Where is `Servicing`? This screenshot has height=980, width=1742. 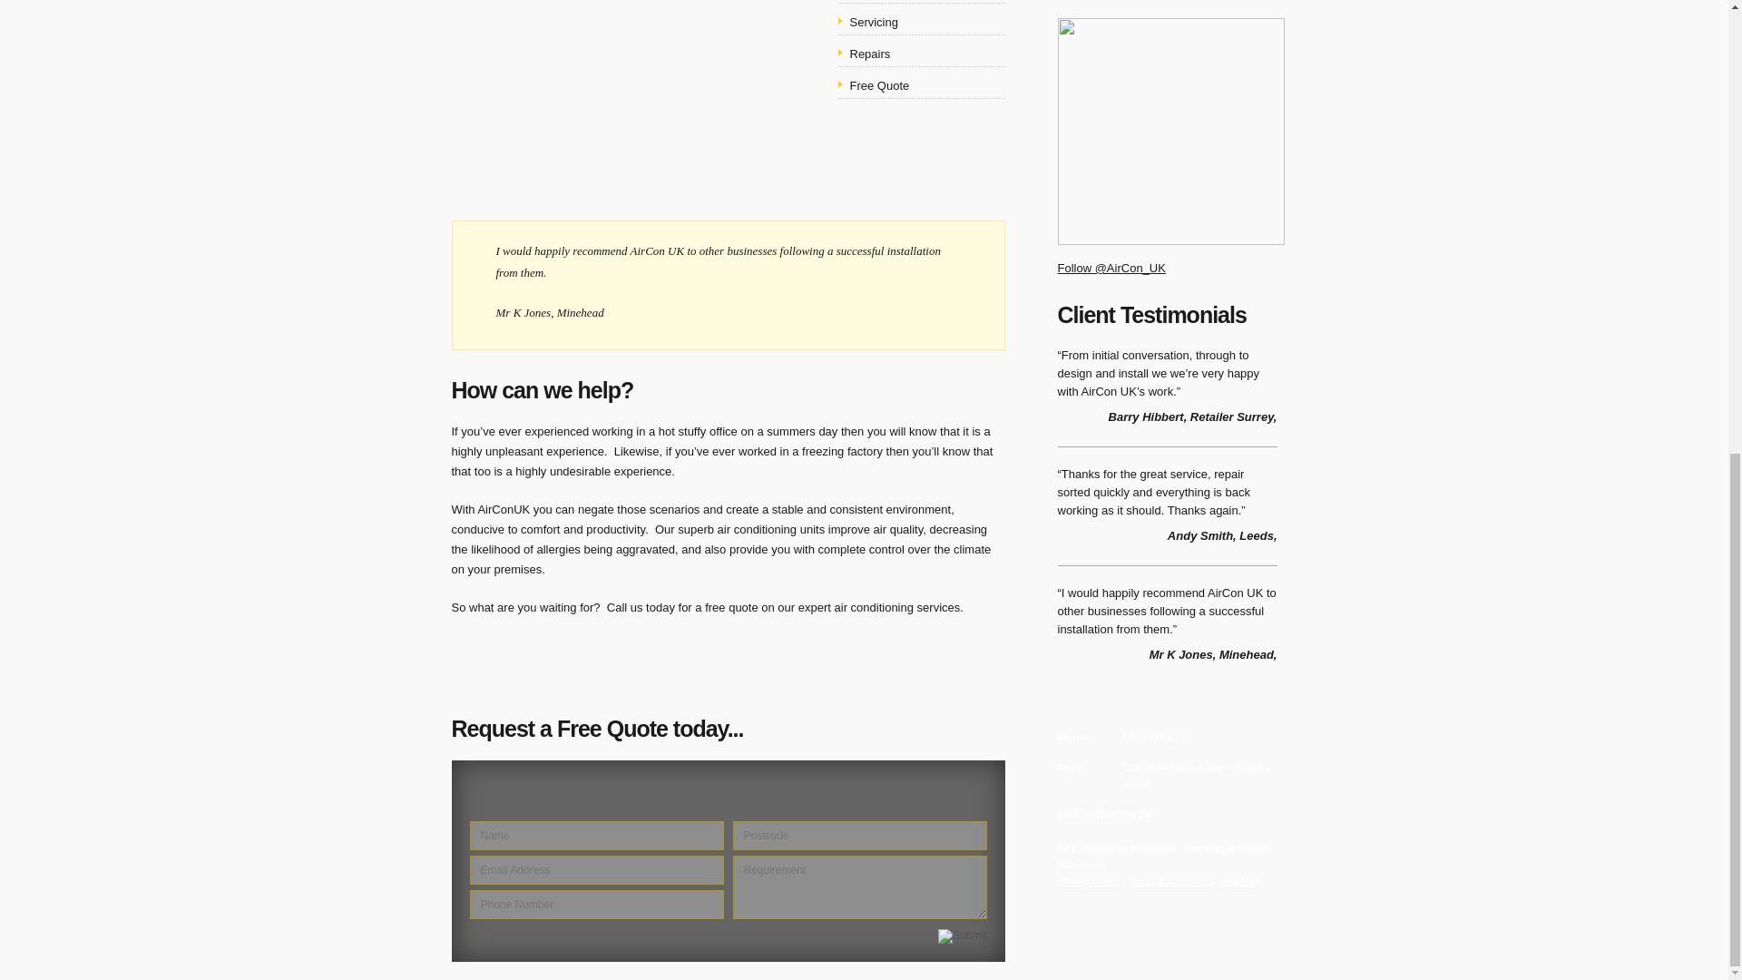
Servicing is located at coordinates (873, 22).